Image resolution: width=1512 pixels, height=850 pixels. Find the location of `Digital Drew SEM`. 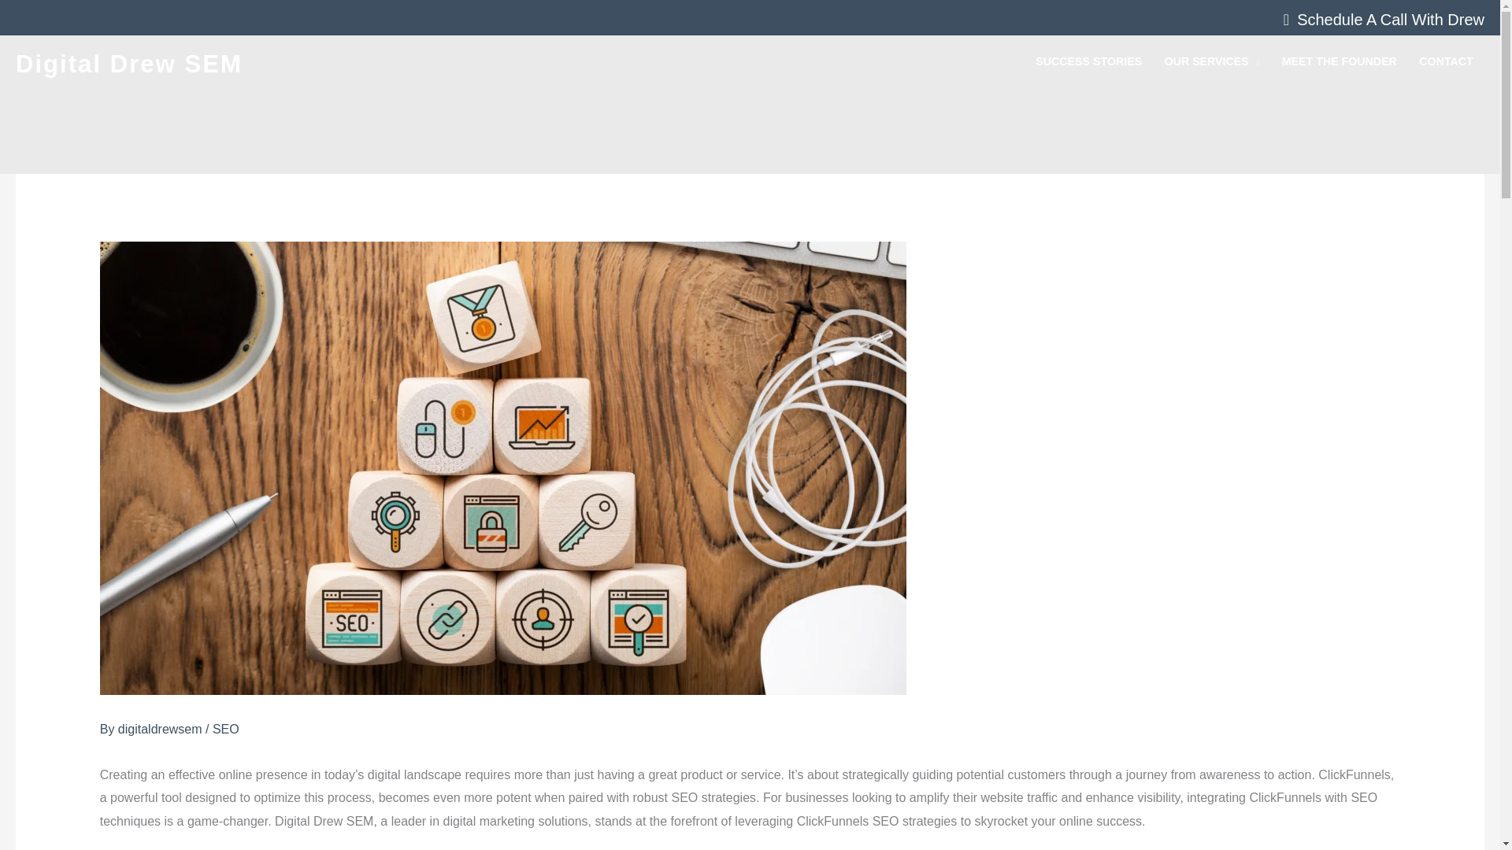

Digital Drew SEM is located at coordinates (128, 64).